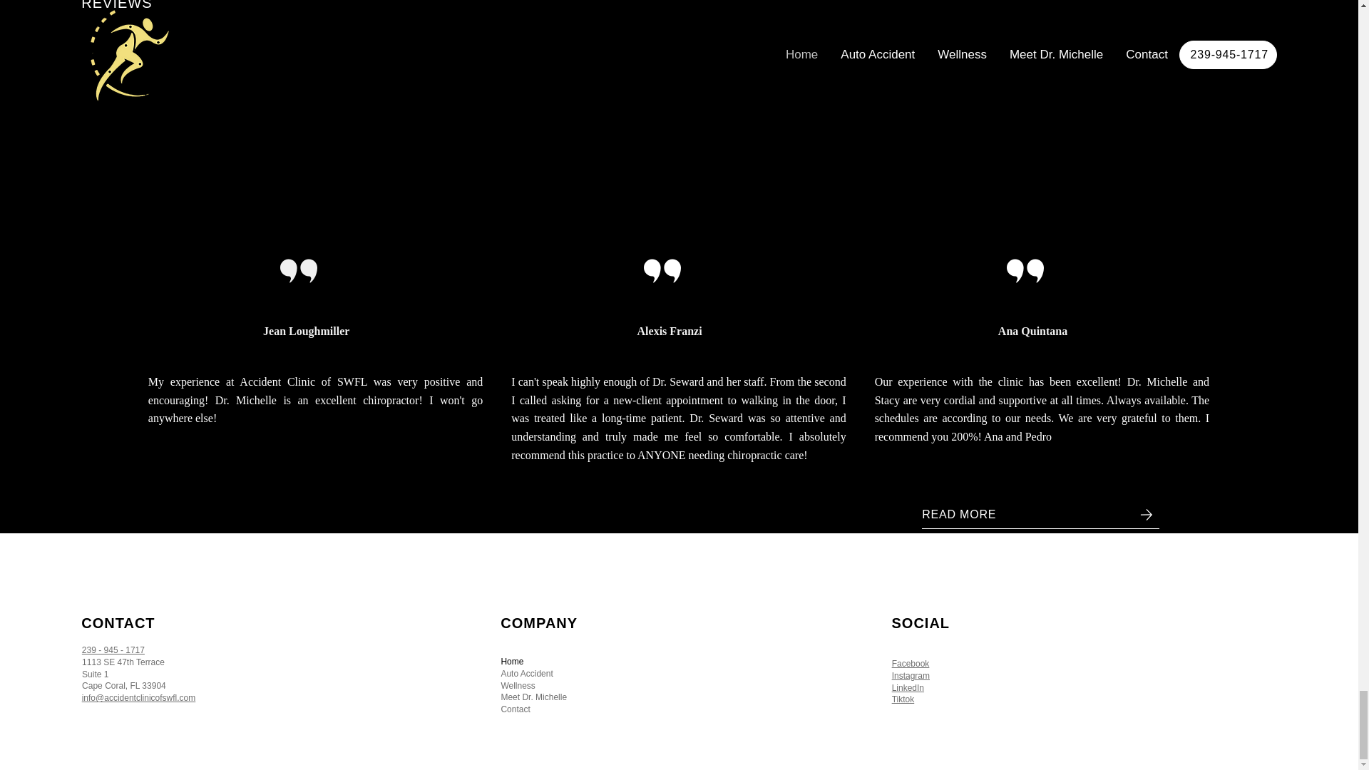  What do you see at coordinates (911, 664) in the screenshot?
I see `Facebook` at bounding box center [911, 664].